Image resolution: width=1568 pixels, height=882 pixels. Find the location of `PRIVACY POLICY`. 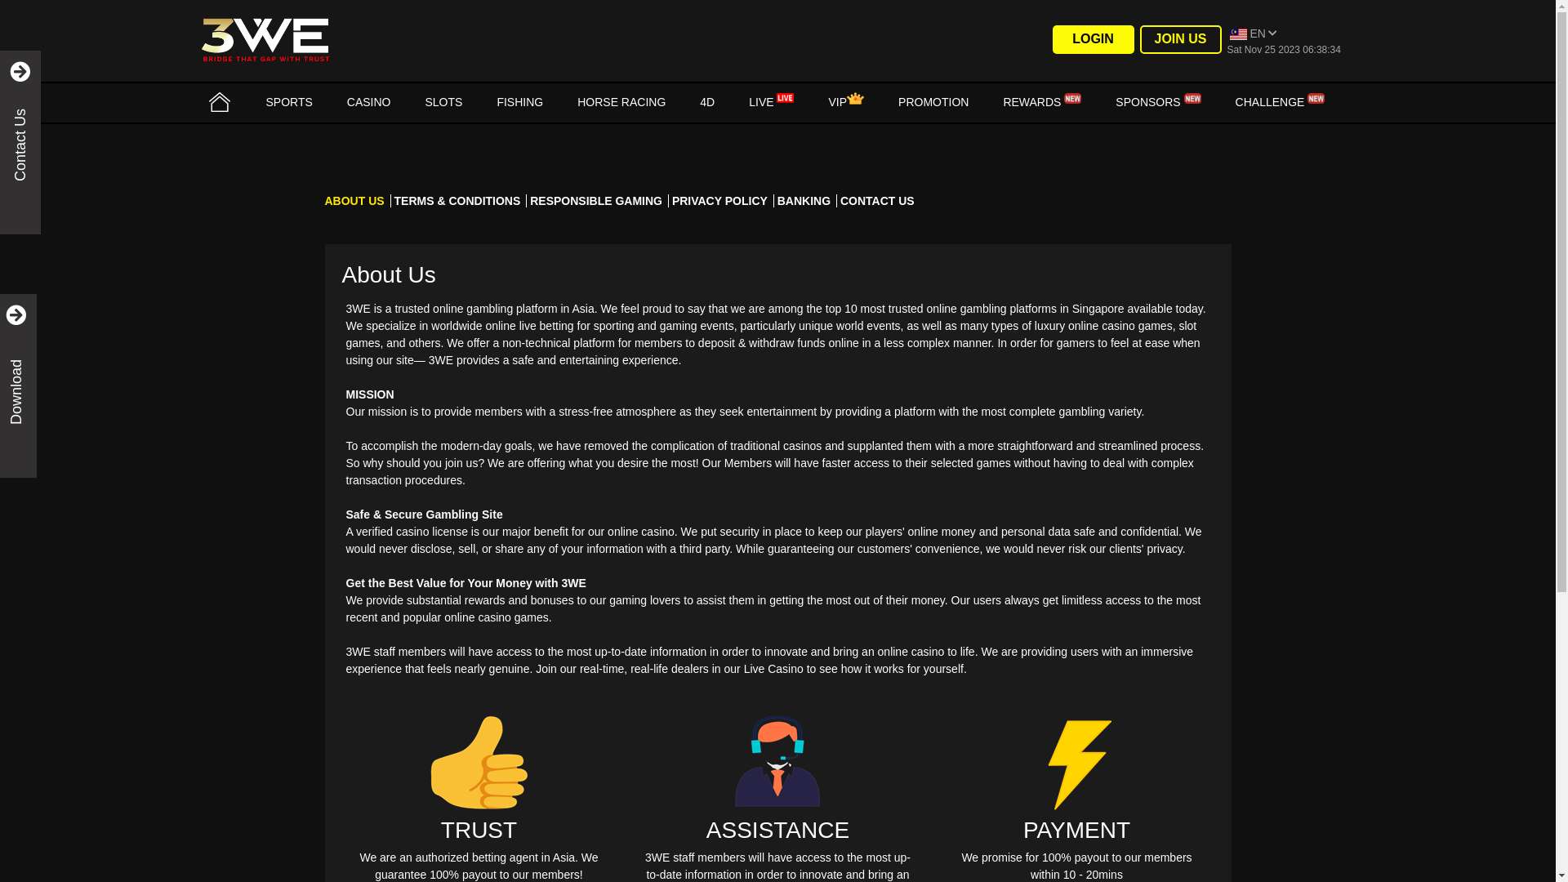

PRIVACY POLICY is located at coordinates (724, 201).